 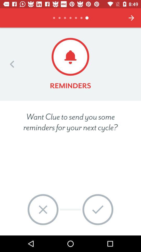 I want to click on open the icon at the top right corner, so click(x=131, y=18).